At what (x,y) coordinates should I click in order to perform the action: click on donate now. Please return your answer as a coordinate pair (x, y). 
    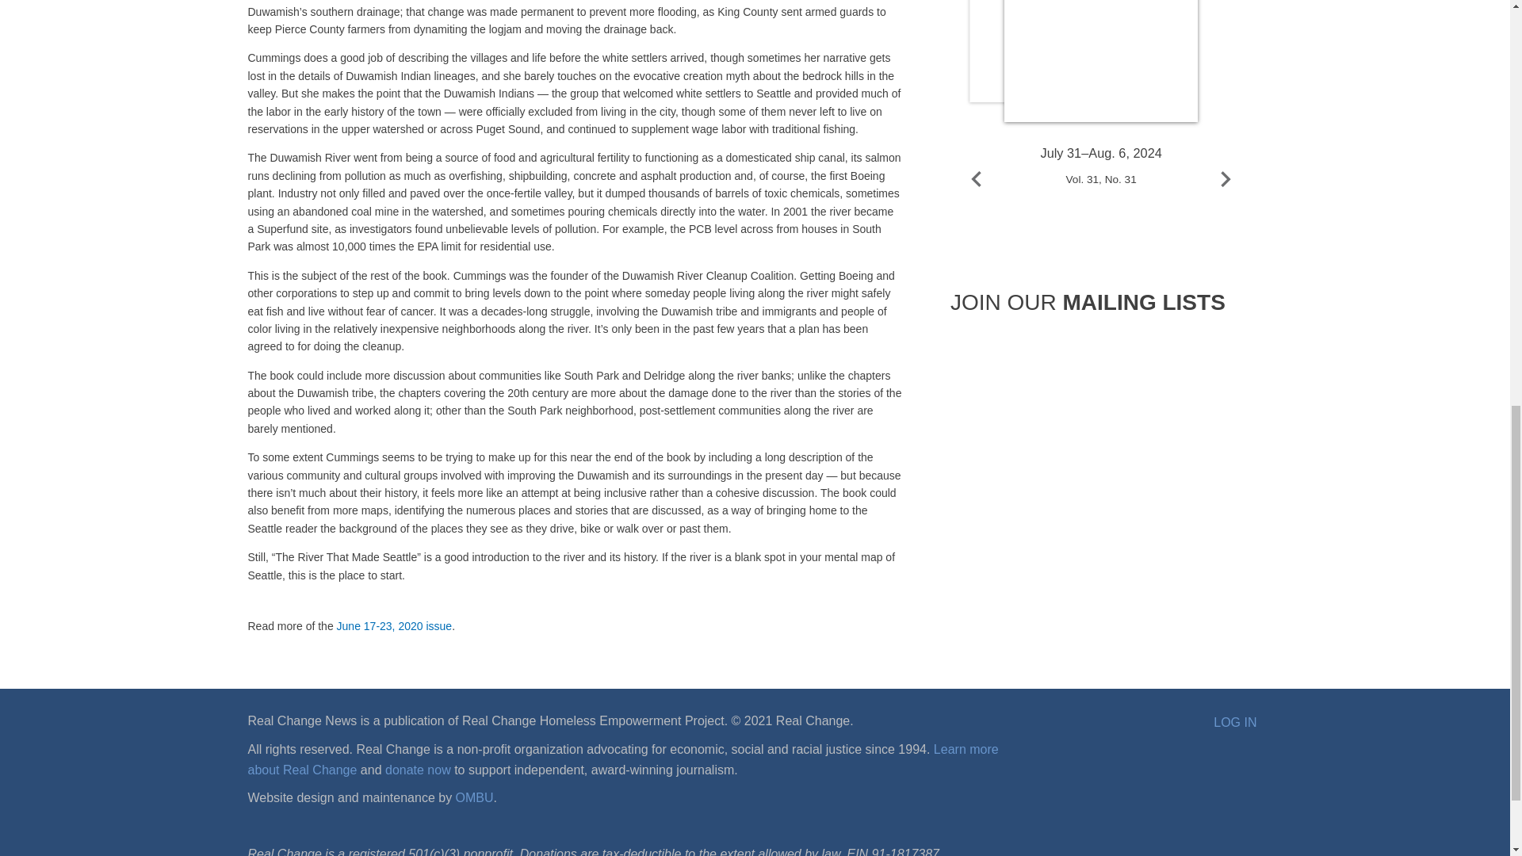
    Looking at the image, I should click on (417, 770).